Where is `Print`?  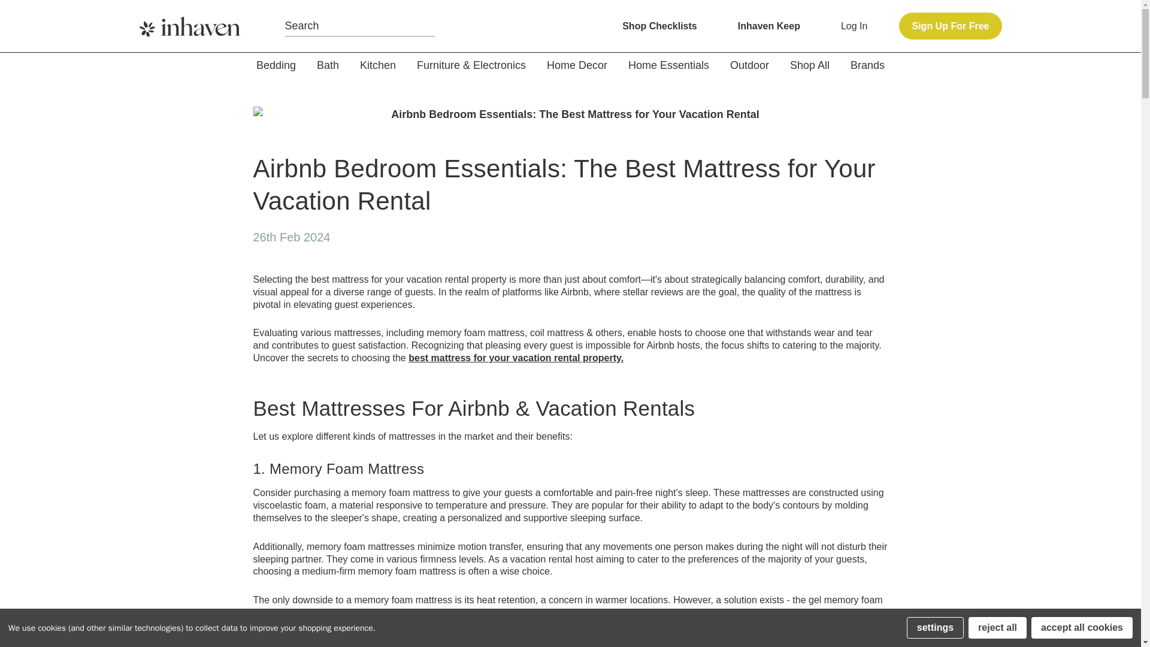 Print is located at coordinates (811, 236).